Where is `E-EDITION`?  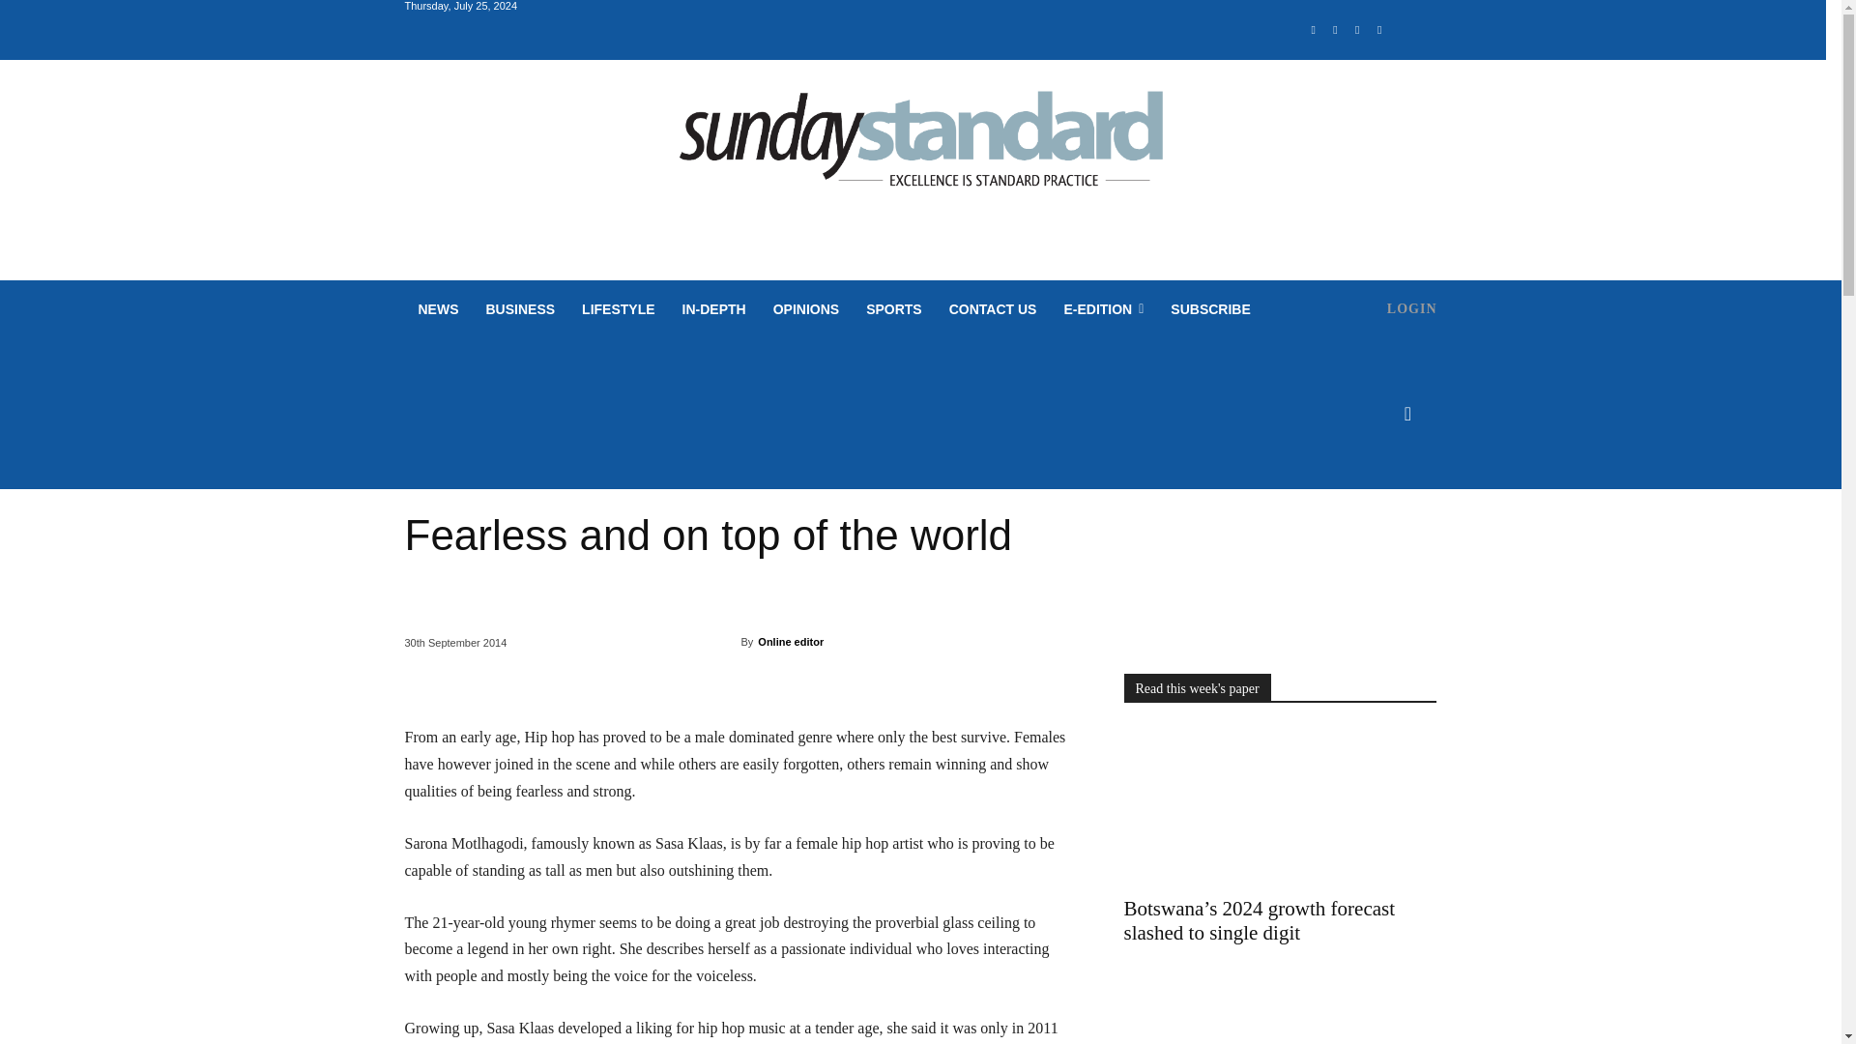
E-EDITION is located at coordinates (1103, 309).